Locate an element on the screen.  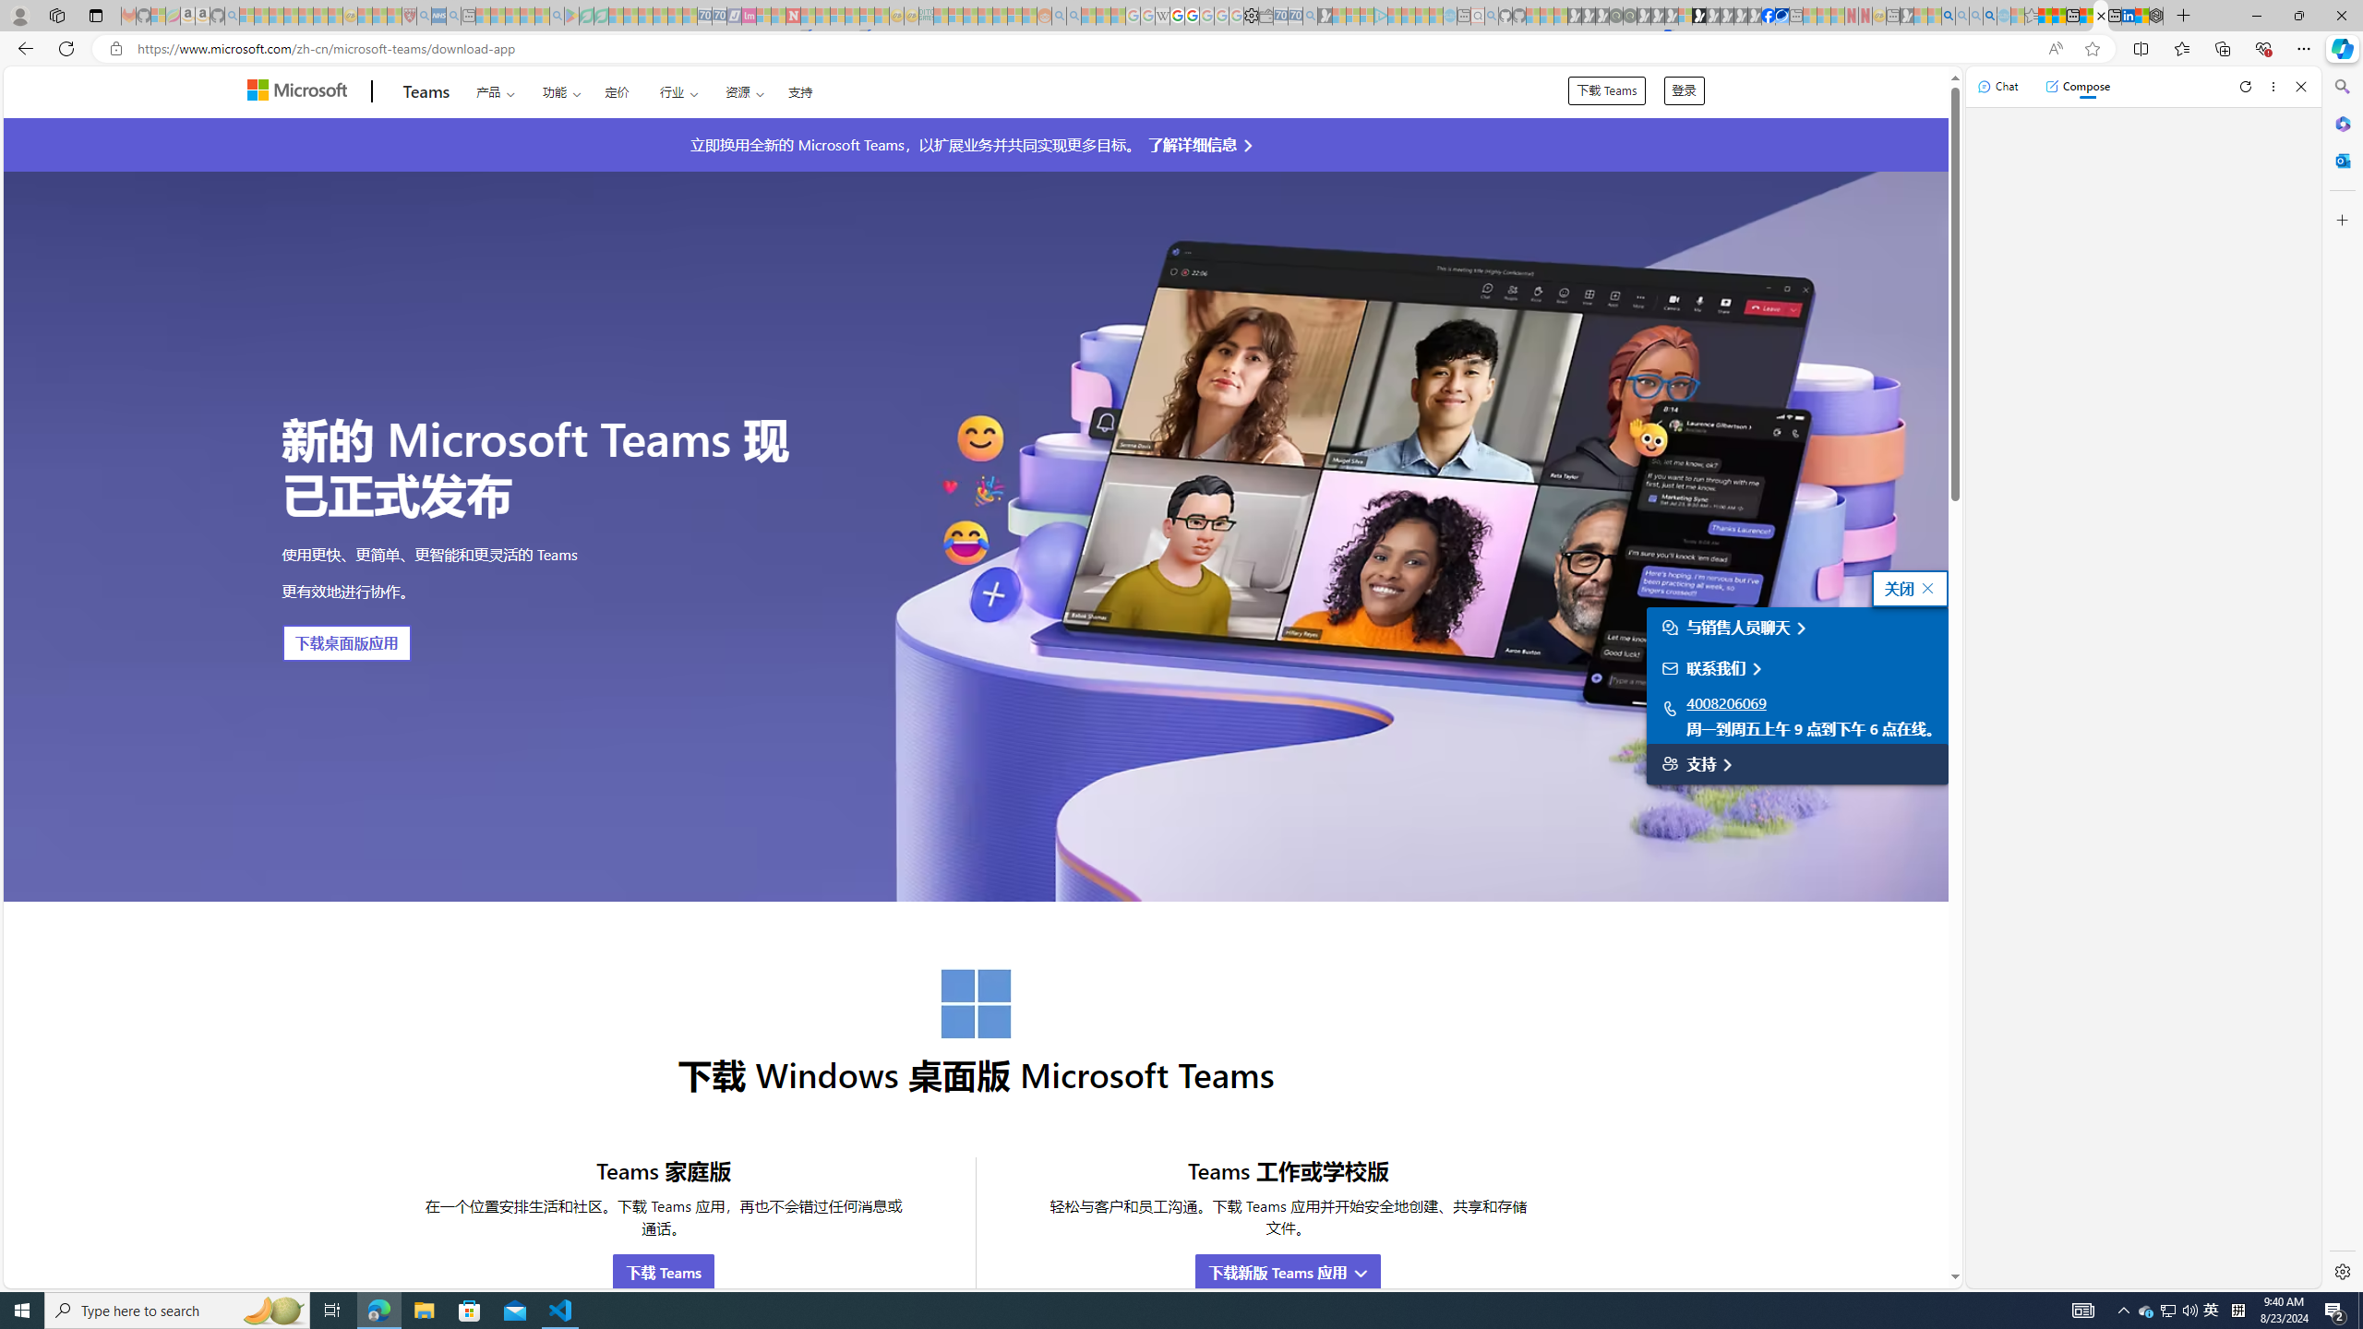
Google Chrome Internet Browser Download - Search Images is located at coordinates (1989, 16).